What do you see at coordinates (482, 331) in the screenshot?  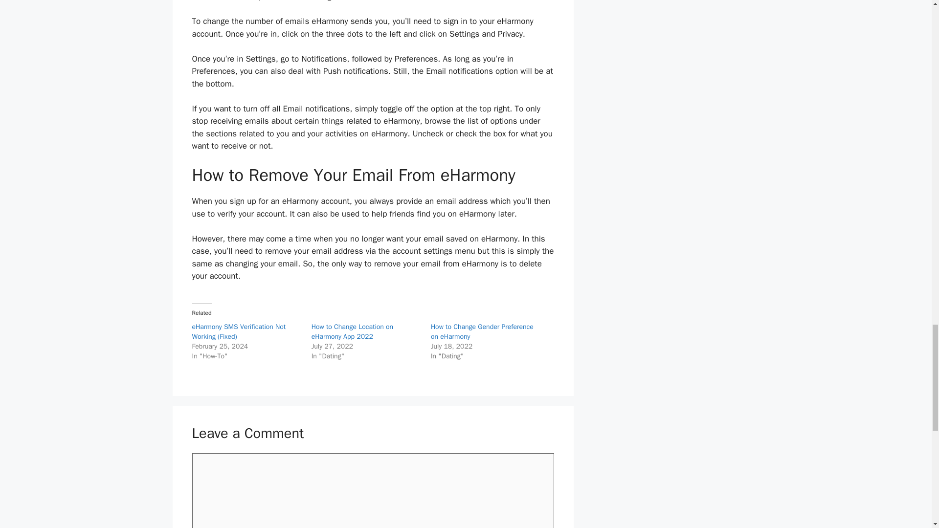 I see `How to Change Gender Preference on eHarmony` at bounding box center [482, 331].